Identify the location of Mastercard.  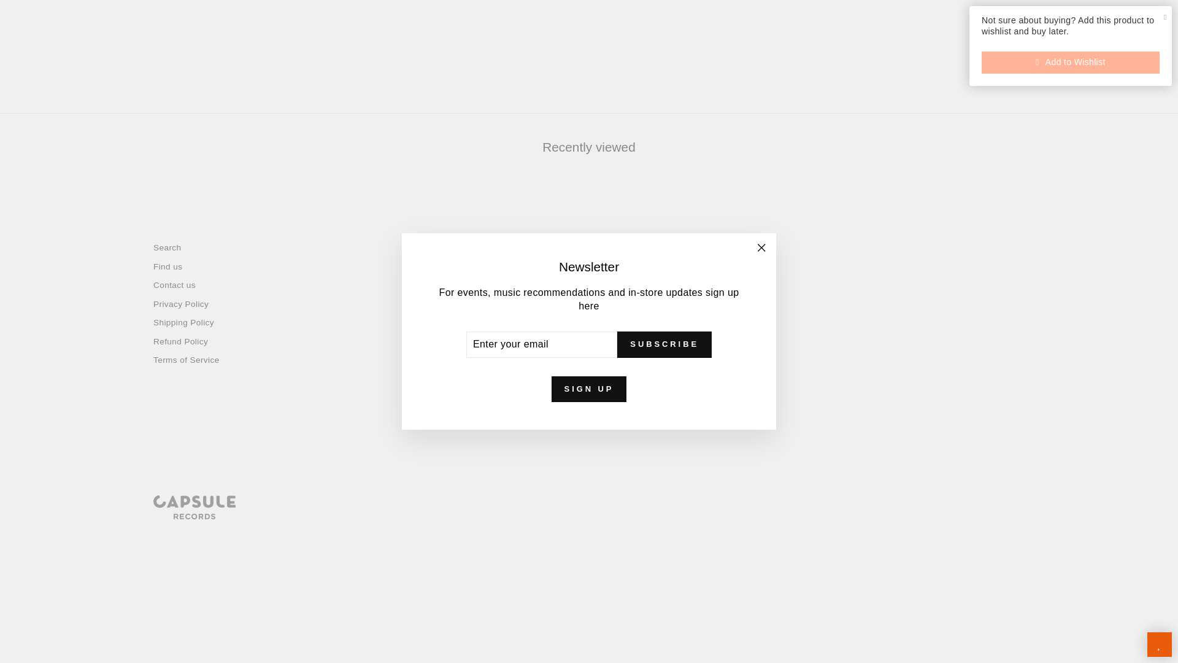
(631, 557).